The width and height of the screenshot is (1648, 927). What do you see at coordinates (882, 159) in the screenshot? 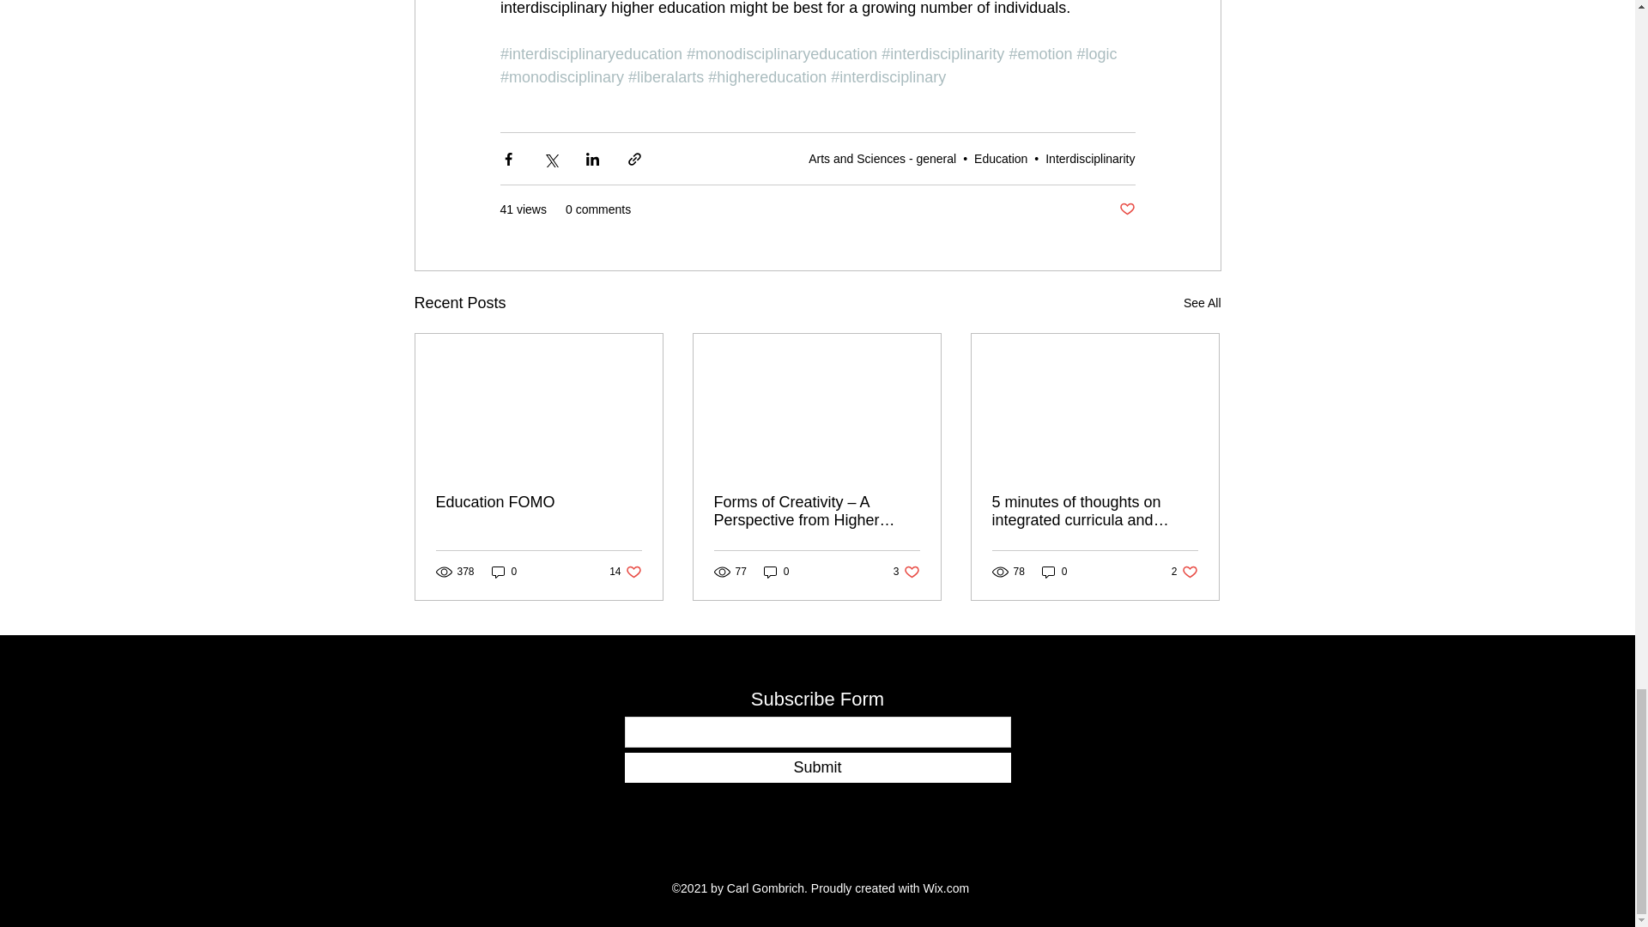
I see `Arts and Sciences - general` at bounding box center [882, 159].